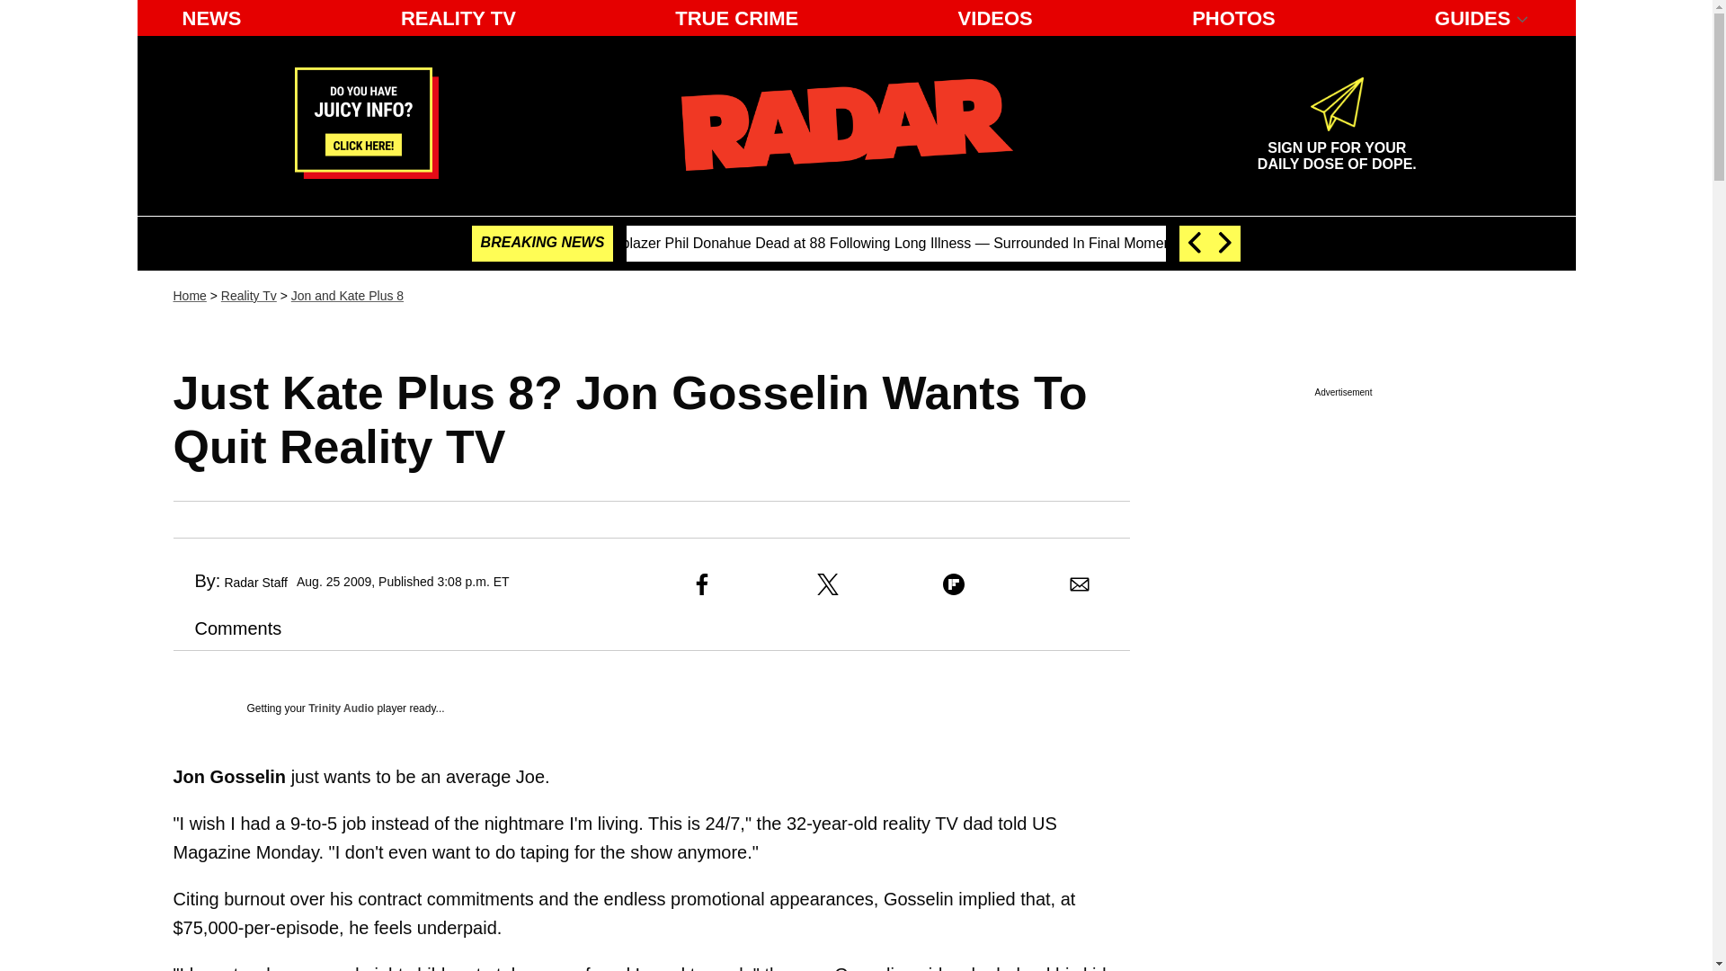 The image size is (1726, 971). Describe the element at coordinates (211, 18) in the screenshot. I see `Trinity Audio` at that location.